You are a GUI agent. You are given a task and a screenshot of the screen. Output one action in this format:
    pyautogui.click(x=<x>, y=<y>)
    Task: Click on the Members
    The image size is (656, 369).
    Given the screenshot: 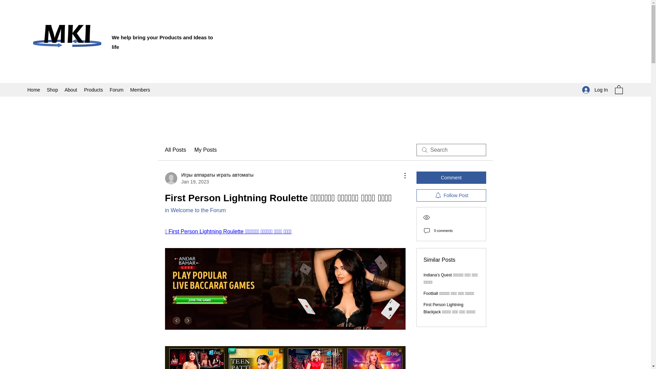 What is the action you would take?
    pyautogui.click(x=140, y=90)
    